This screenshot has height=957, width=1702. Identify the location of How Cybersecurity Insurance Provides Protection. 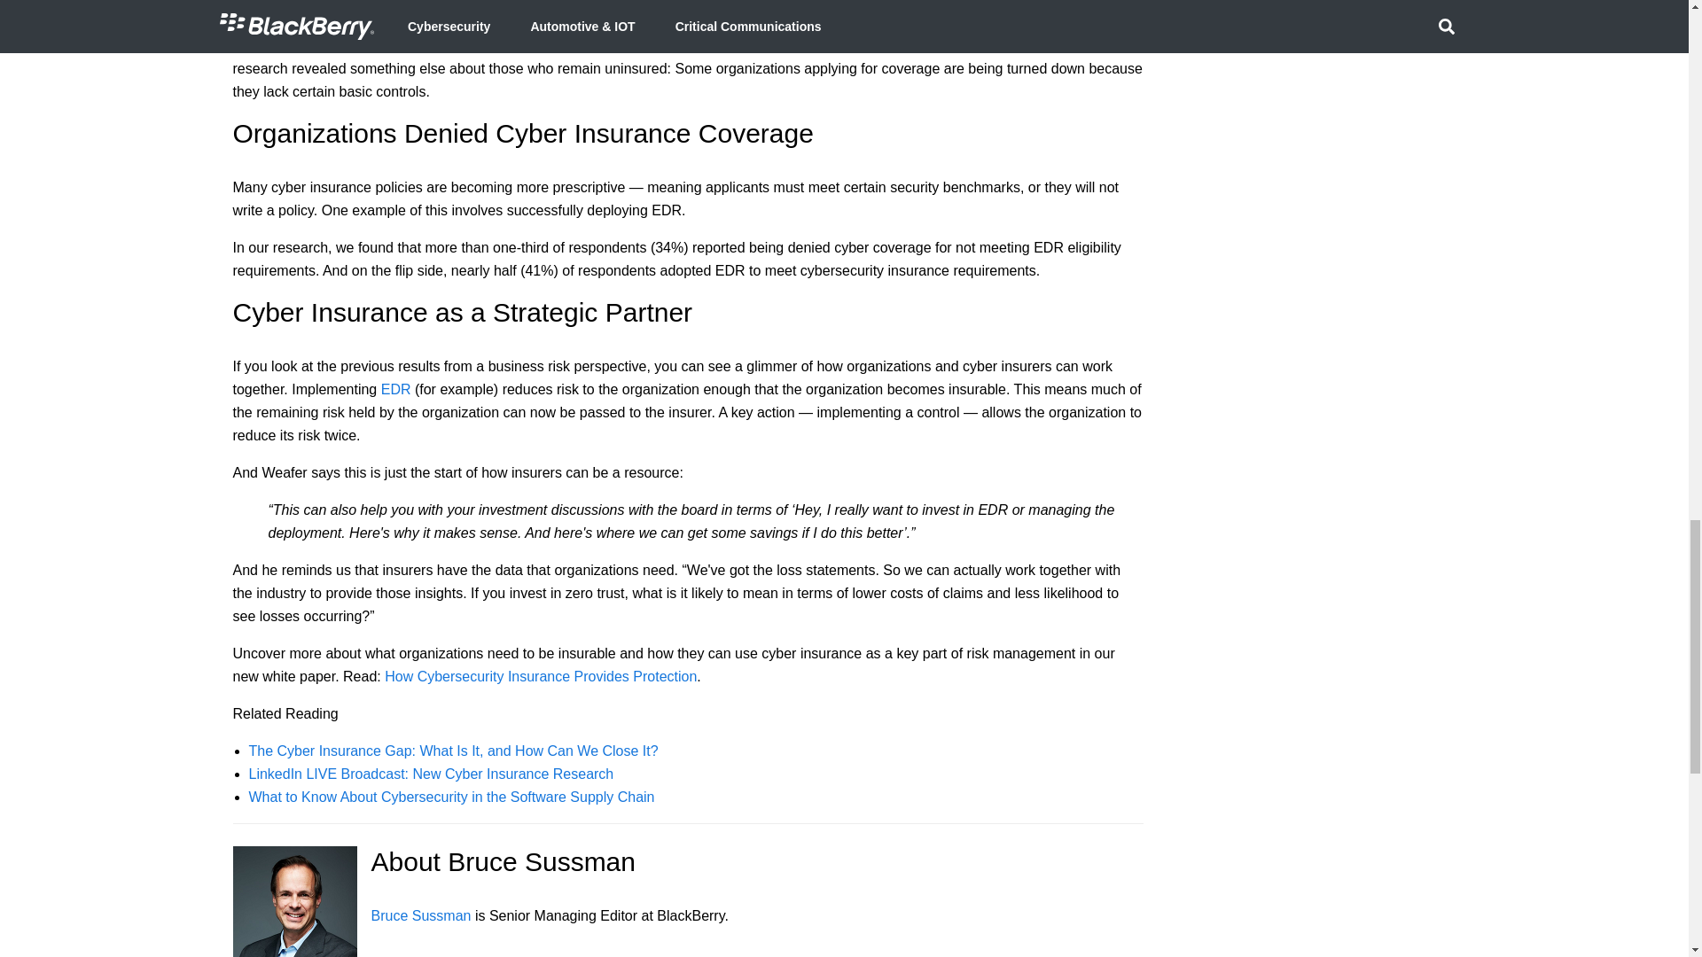
(540, 675).